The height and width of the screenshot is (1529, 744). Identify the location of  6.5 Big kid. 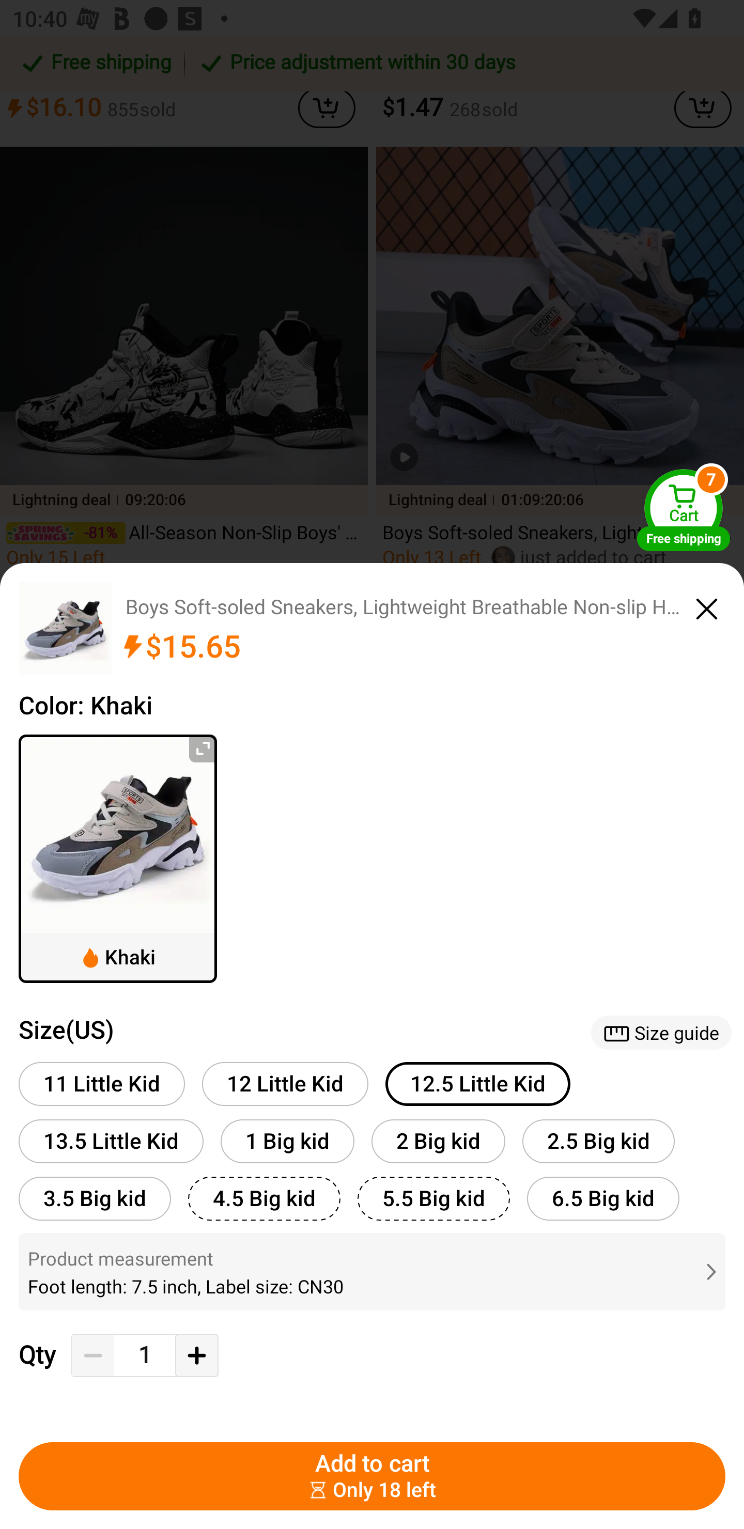
(602, 1198).